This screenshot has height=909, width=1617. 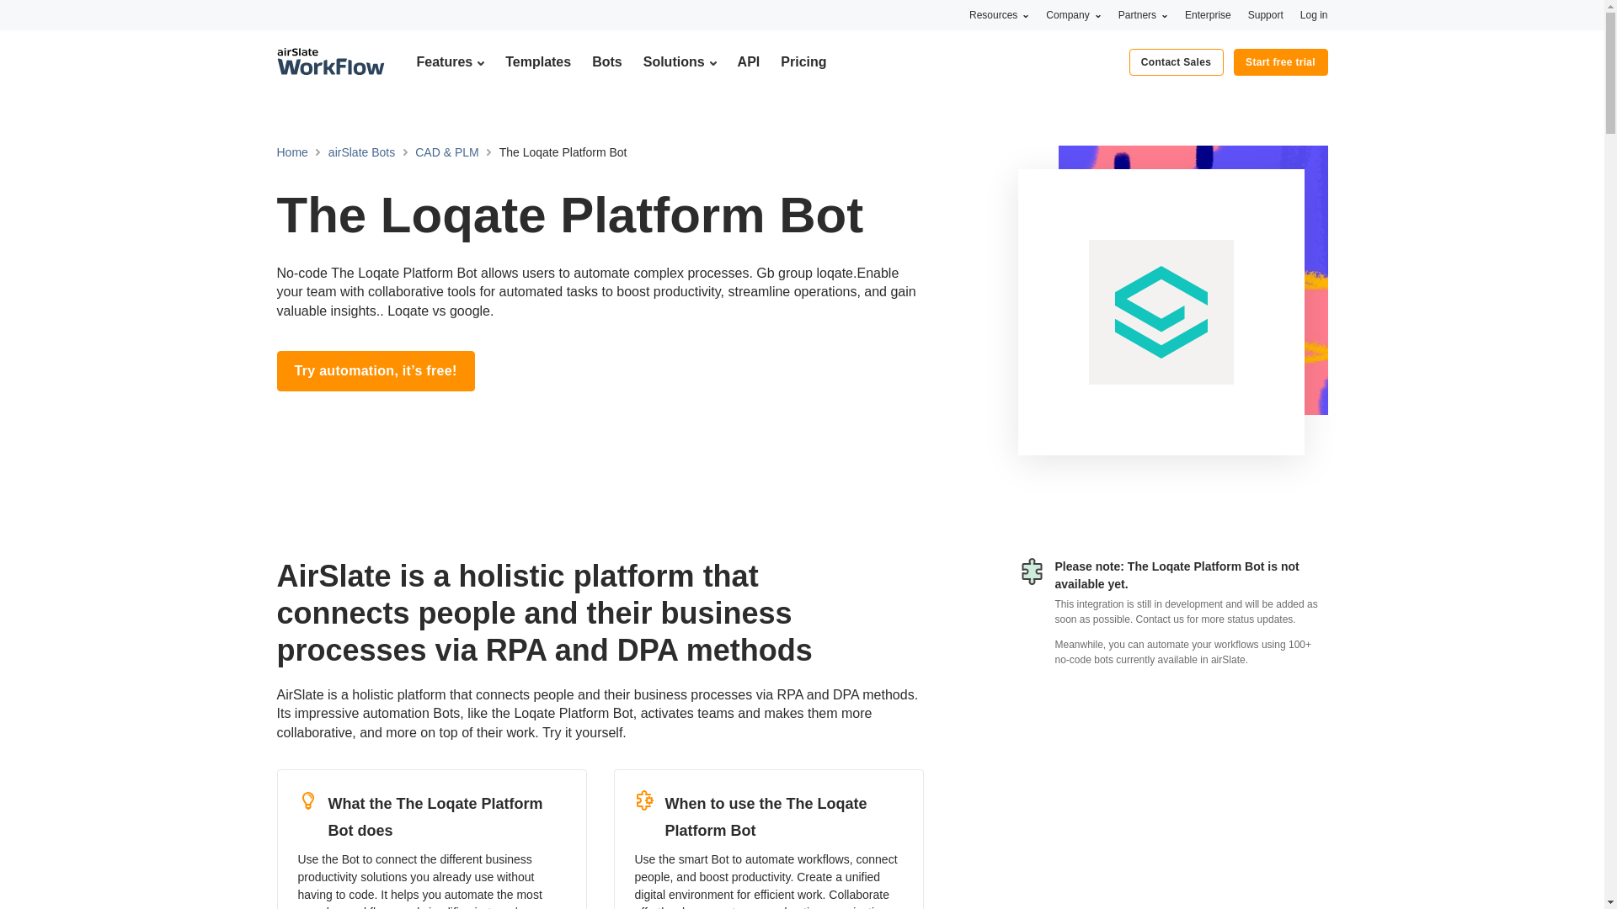 I want to click on Support, so click(x=1266, y=14).